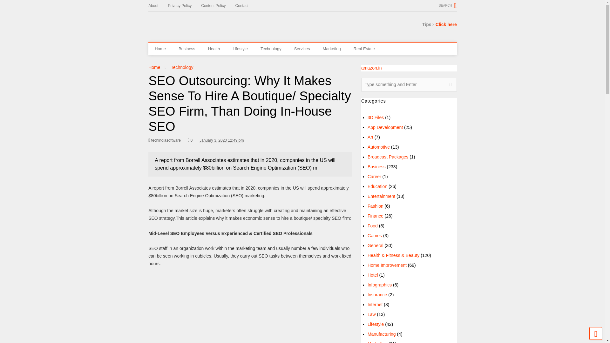 The width and height of the screenshot is (610, 343). I want to click on About, so click(158, 6).